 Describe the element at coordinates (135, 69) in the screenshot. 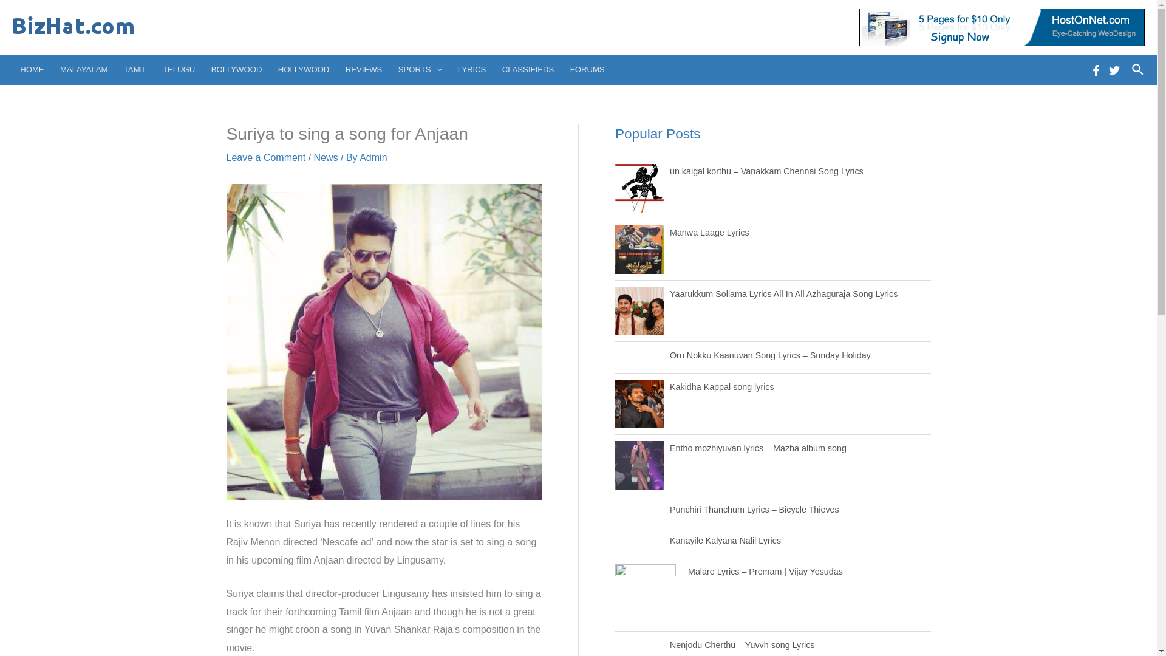

I see `TAMIL` at that location.